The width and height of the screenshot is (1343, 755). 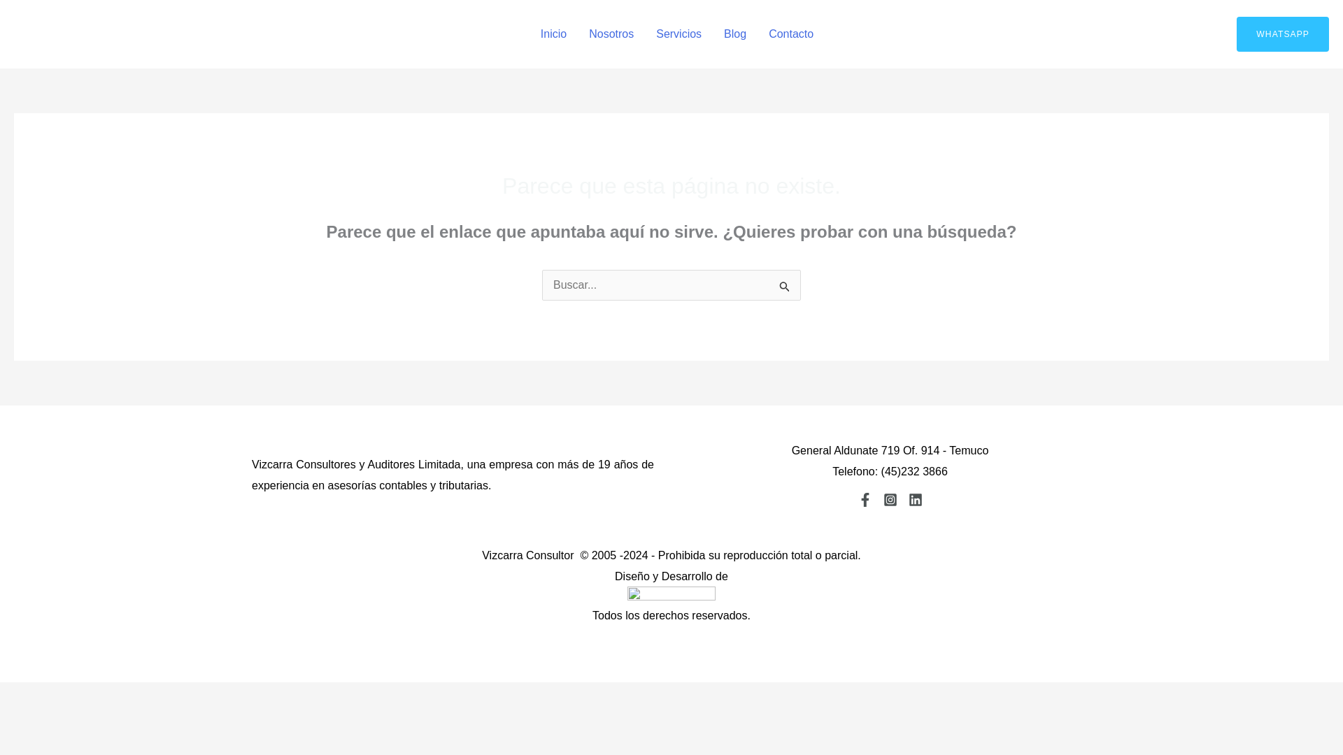 What do you see at coordinates (785, 34) in the screenshot?
I see `Contacto` at bounding box center [785, 34].